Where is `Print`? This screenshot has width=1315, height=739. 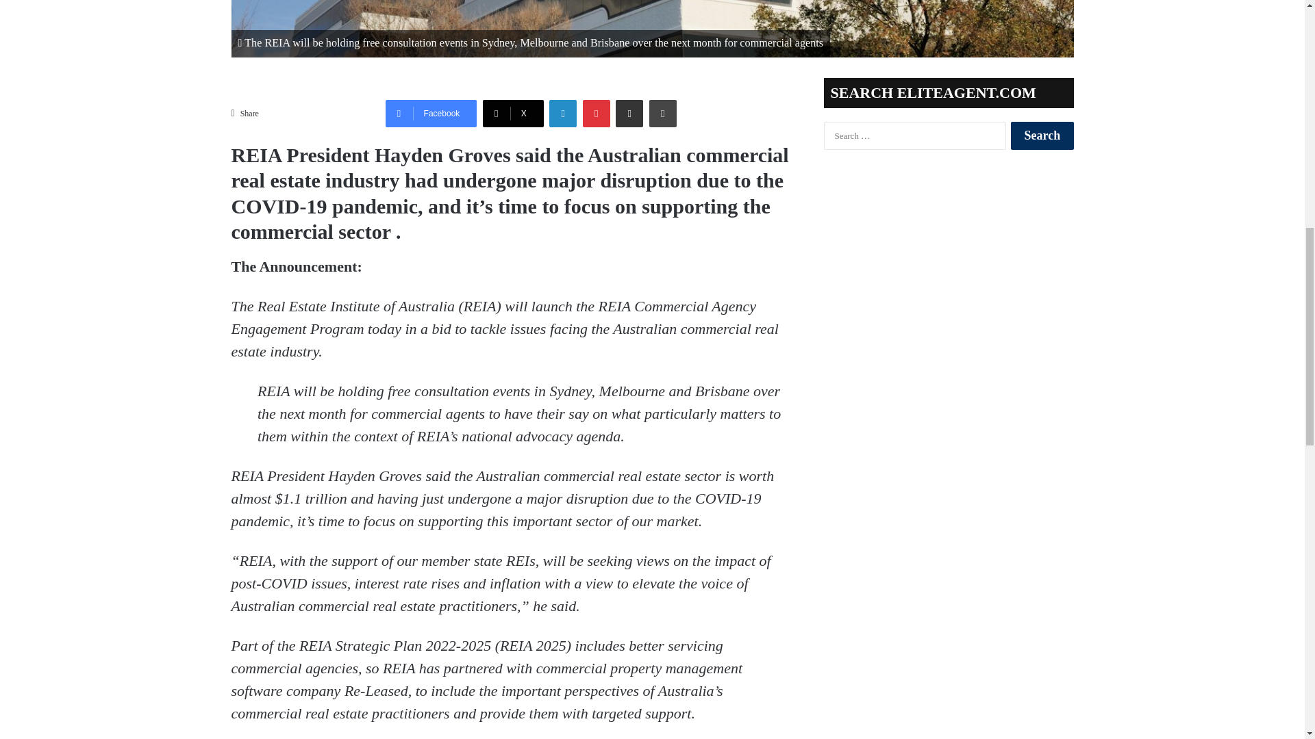
Print is located at coordinates (663, 113).